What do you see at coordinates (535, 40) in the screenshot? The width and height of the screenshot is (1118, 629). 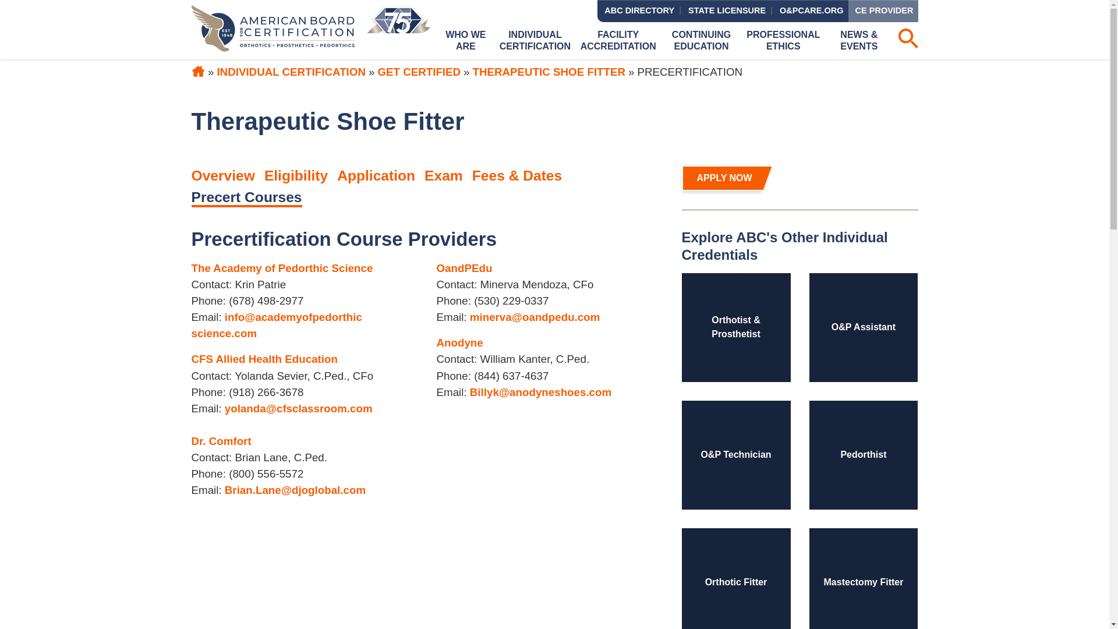 I see `INDIVIDUAL CERTIFICATION` at bounding box center [535, 40].